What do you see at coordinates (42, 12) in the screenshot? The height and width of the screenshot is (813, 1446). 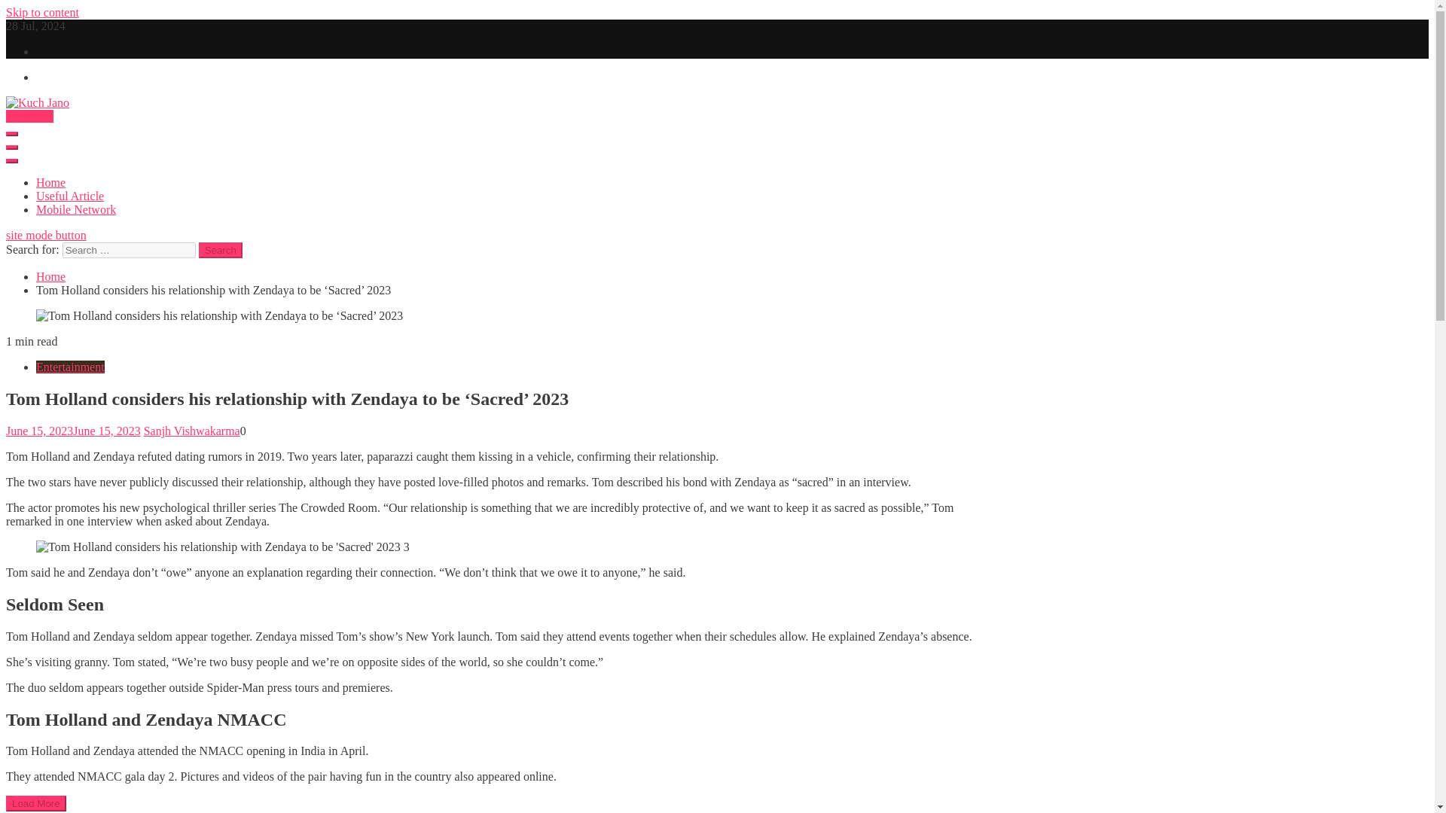 I see `Skip to content` at bounding box center [42, 12].